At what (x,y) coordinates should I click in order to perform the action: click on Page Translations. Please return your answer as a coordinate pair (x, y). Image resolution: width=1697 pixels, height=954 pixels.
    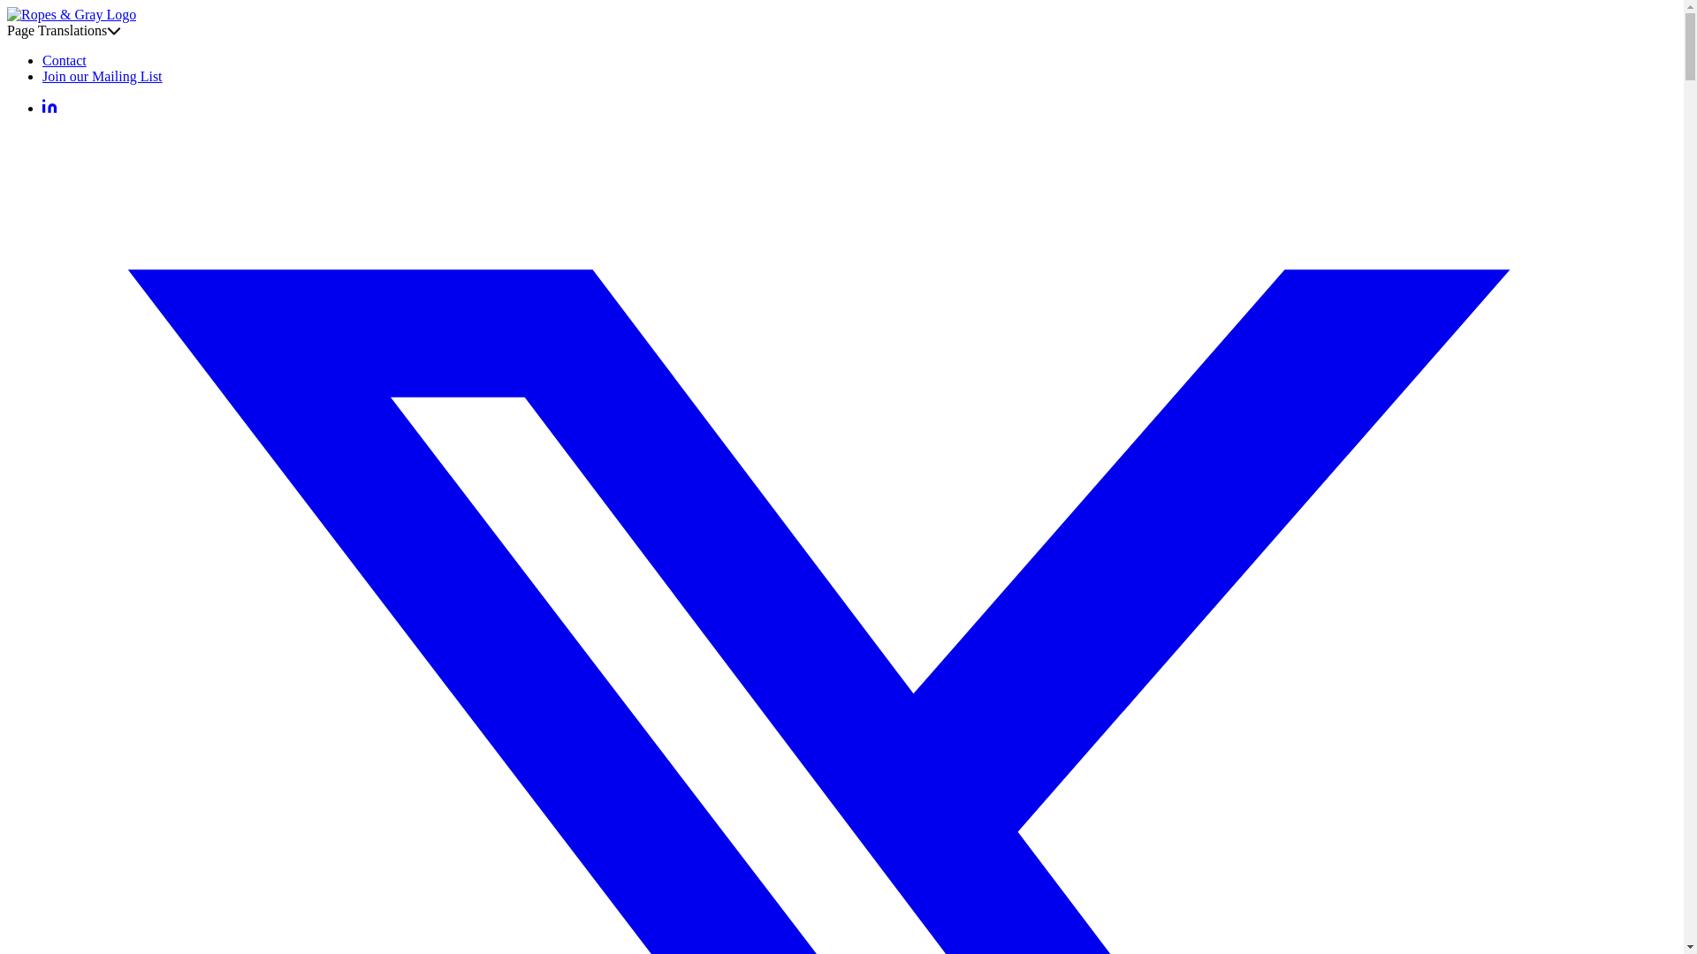
    Looking at the image, I should click on (64, 30).